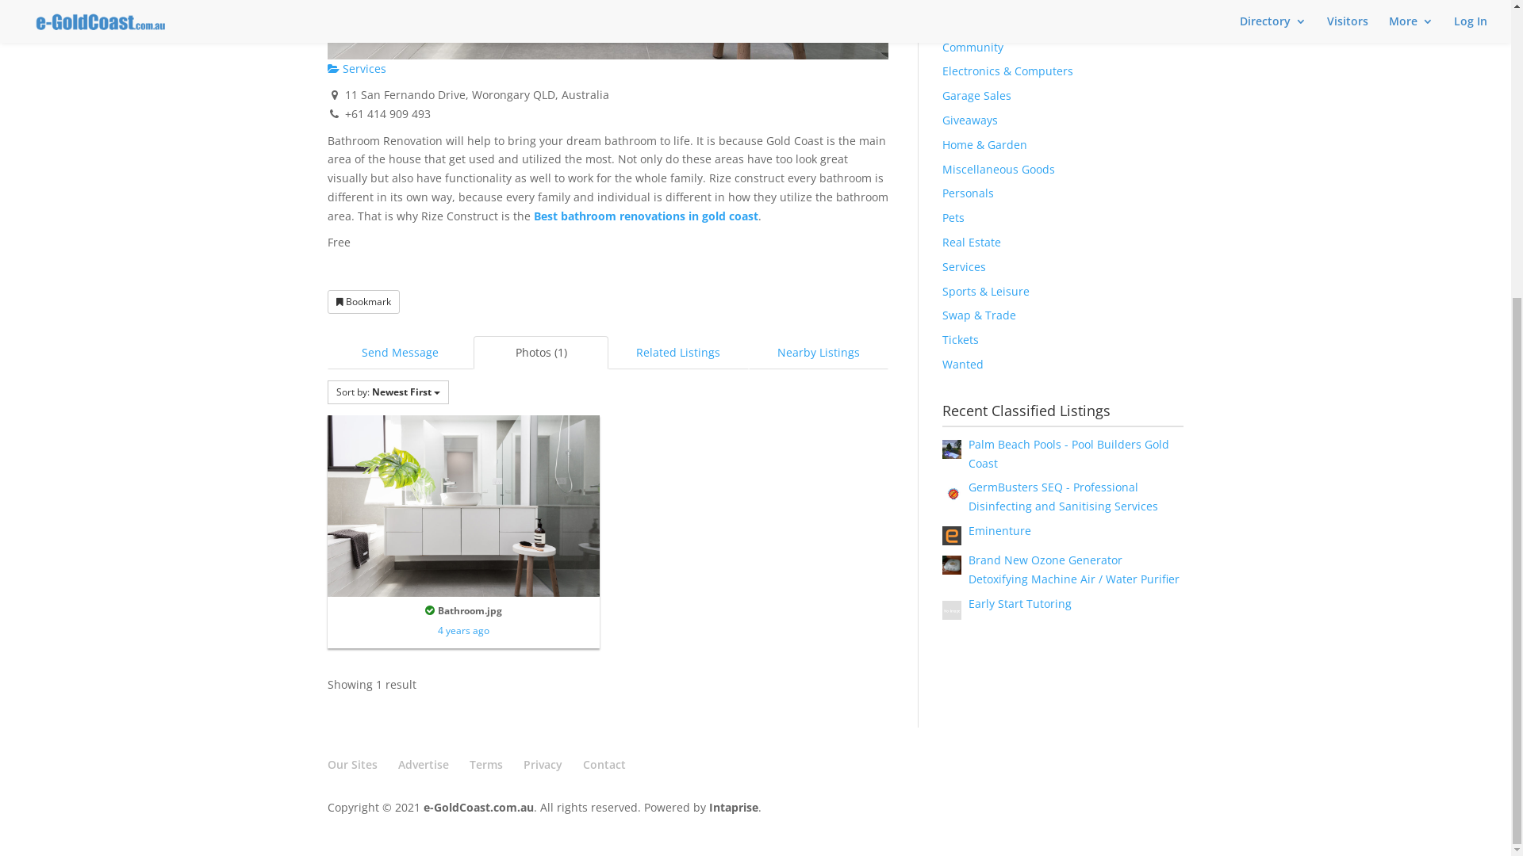 The image size is (1523, 856). What do you see at coordinates (996, 472) in the screenshot?
I see `Clothing & Jewellery` at bounding box center [996, 472].